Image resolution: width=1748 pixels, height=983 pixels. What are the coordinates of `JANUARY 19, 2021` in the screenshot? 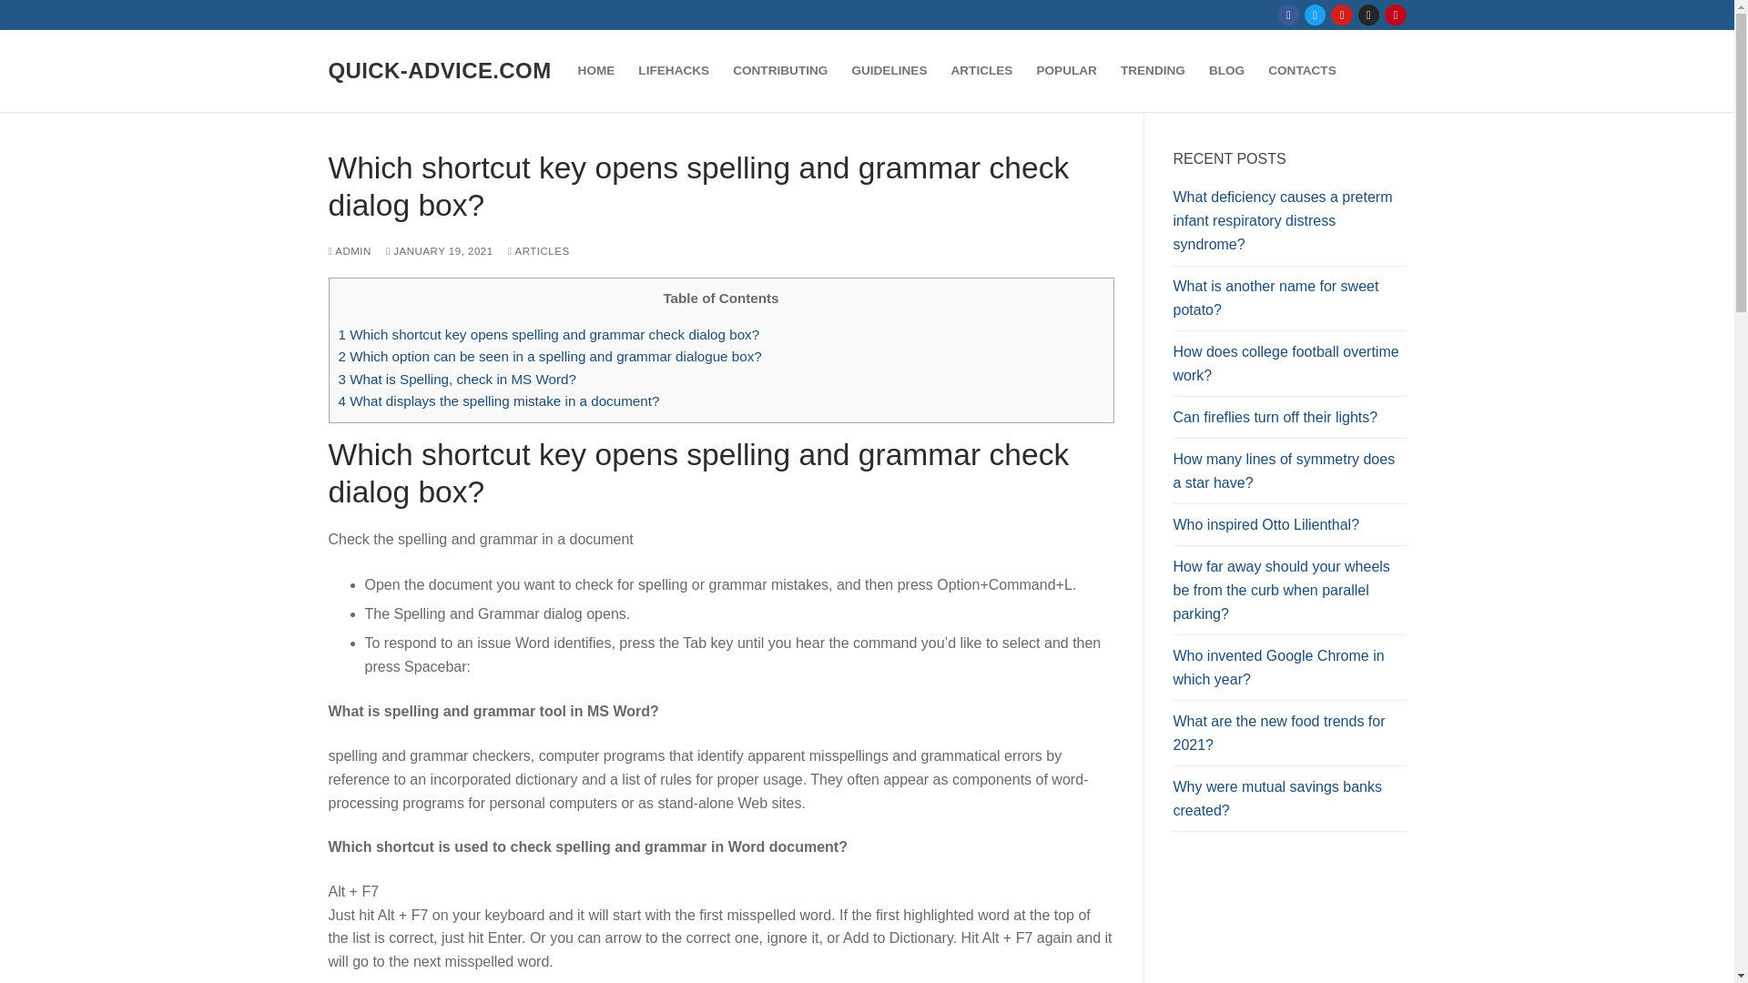 It's located at (439, 251).